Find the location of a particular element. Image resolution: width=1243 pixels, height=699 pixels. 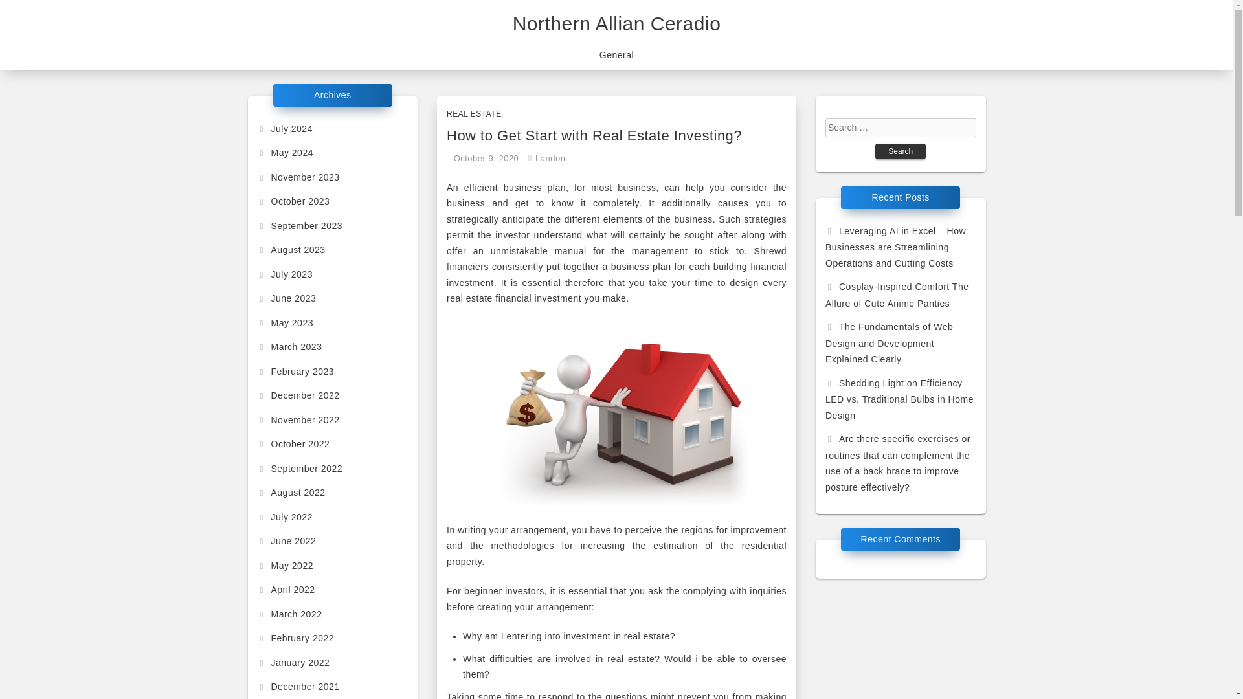

October 2022 is located at coordinates (294, 444).